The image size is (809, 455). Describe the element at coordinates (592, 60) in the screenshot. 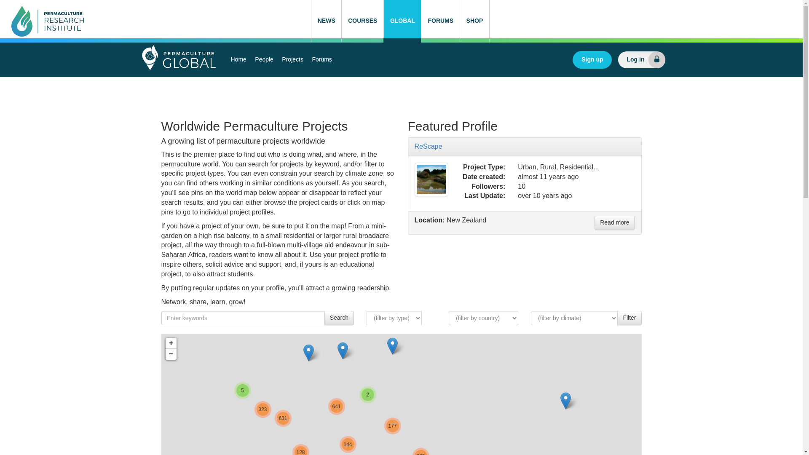

I see `Sign up` at that location.